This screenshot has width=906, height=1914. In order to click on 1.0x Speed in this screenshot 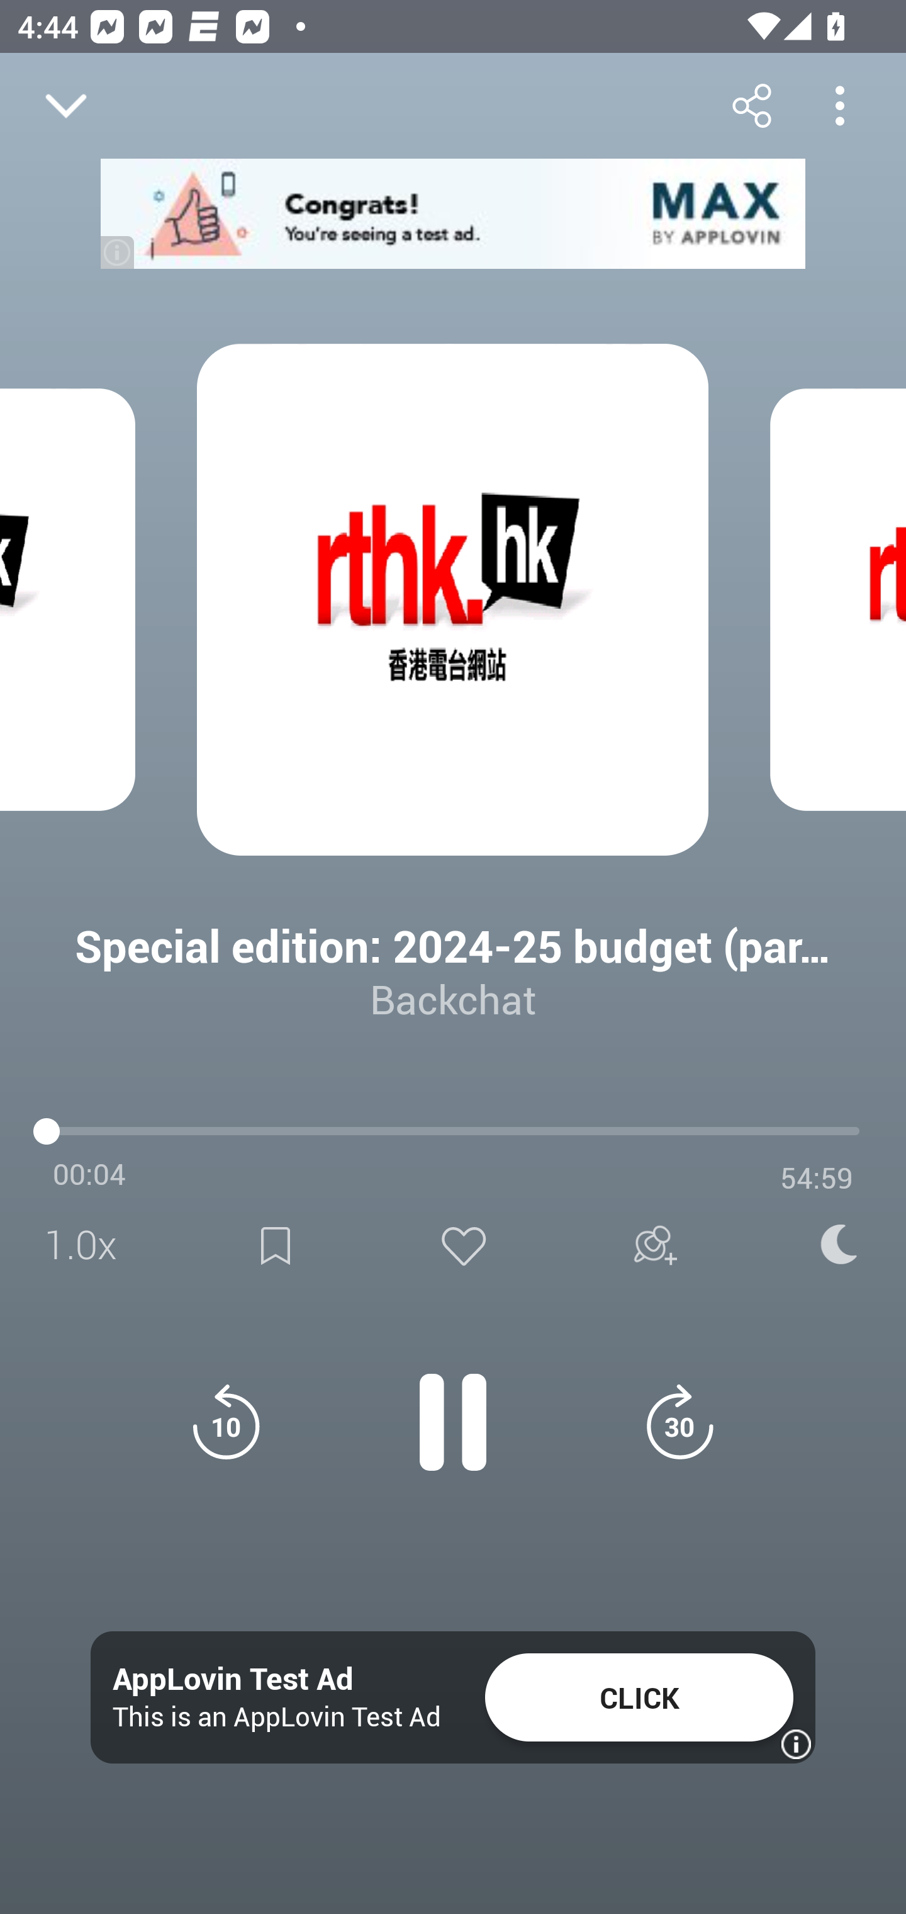, I will do `click(88, 1245)`.